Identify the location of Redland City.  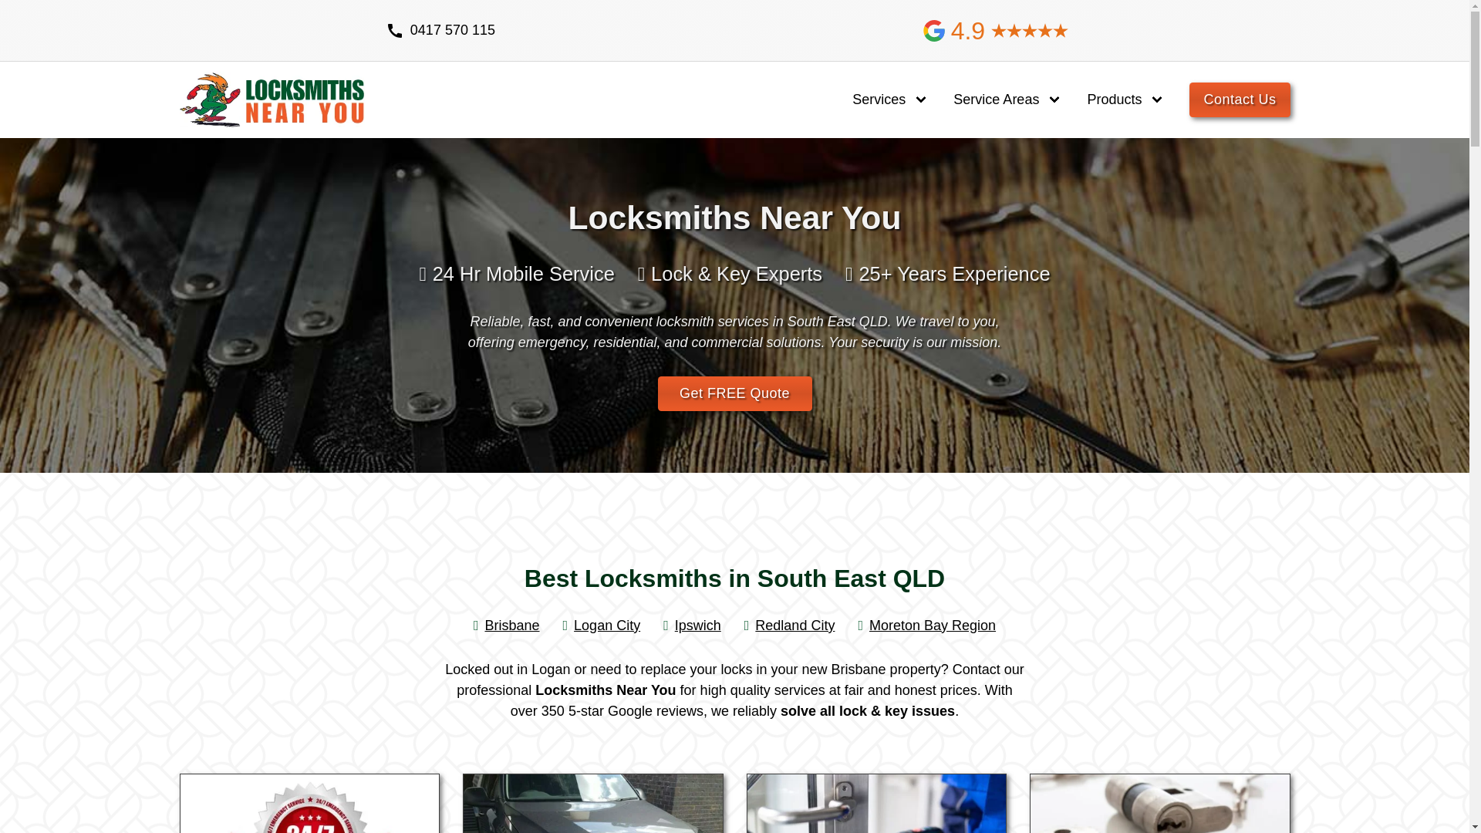
(790, 626).